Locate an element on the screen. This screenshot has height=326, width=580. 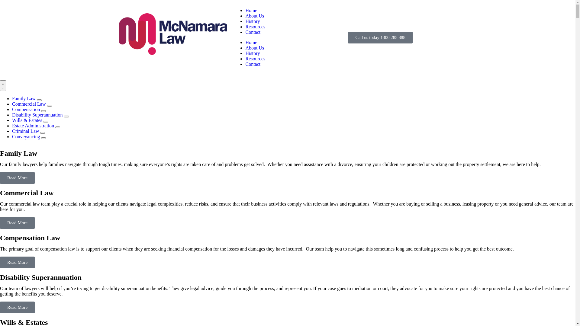
Criminal Law is located at coordinates (26, 131).